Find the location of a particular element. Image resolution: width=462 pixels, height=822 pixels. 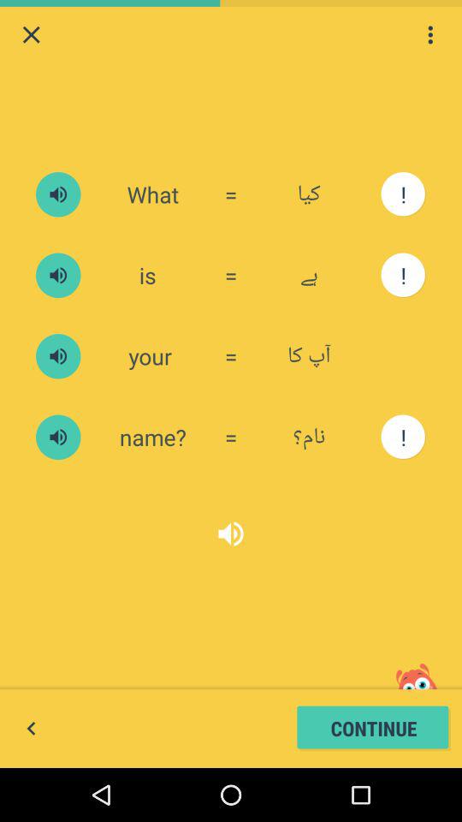

close screen is located at coordinates (31, 34).